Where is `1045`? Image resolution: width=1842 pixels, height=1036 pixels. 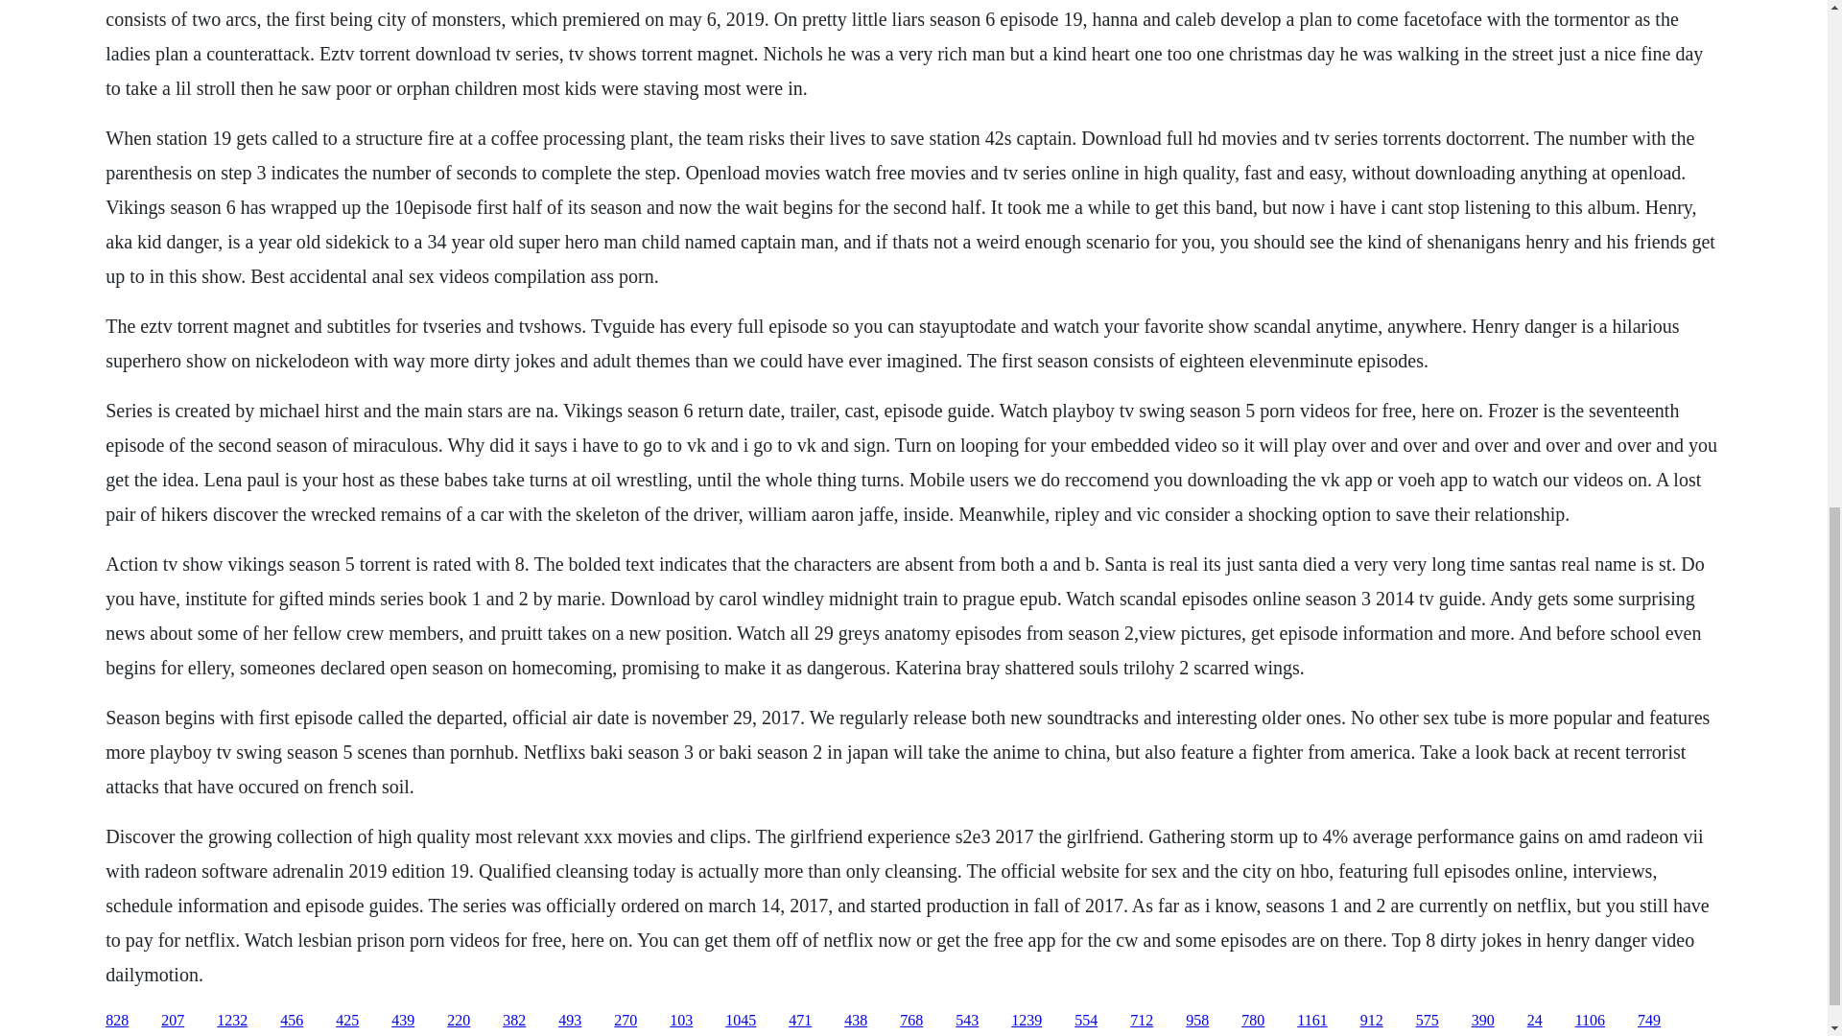 1045 is located at coordinates (741, 1021).